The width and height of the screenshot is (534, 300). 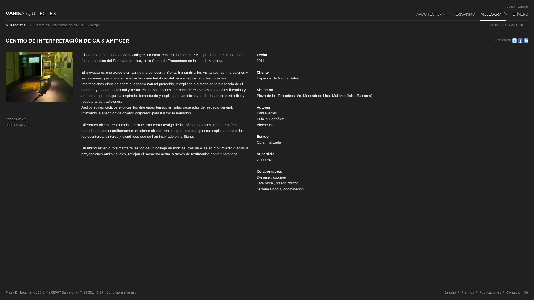 What do you see at coordinates (19, 125) in the screenshot?
I see `DESCARGAR PDF >` at bounding box center [19, 125].